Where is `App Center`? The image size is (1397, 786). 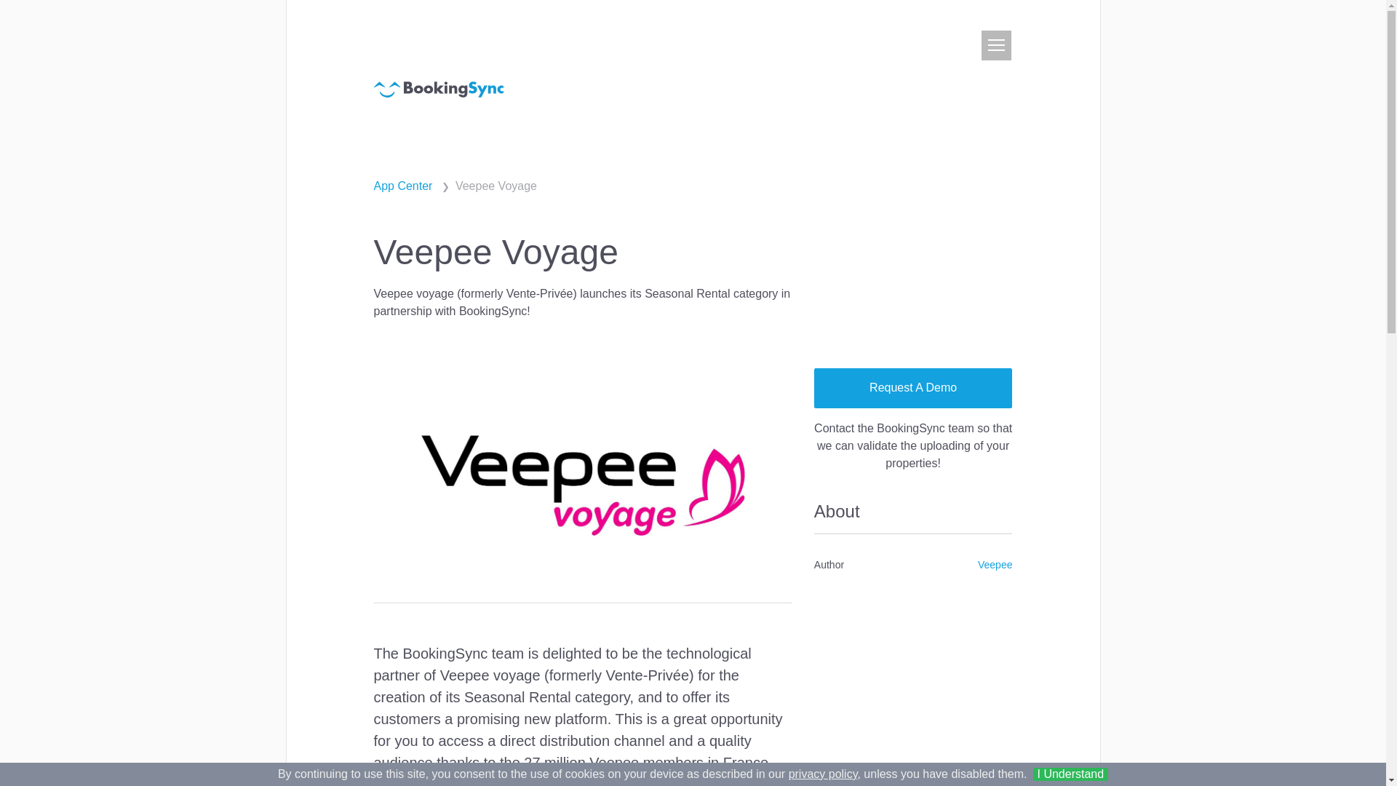
App Center is located at coordinates (403, 186).